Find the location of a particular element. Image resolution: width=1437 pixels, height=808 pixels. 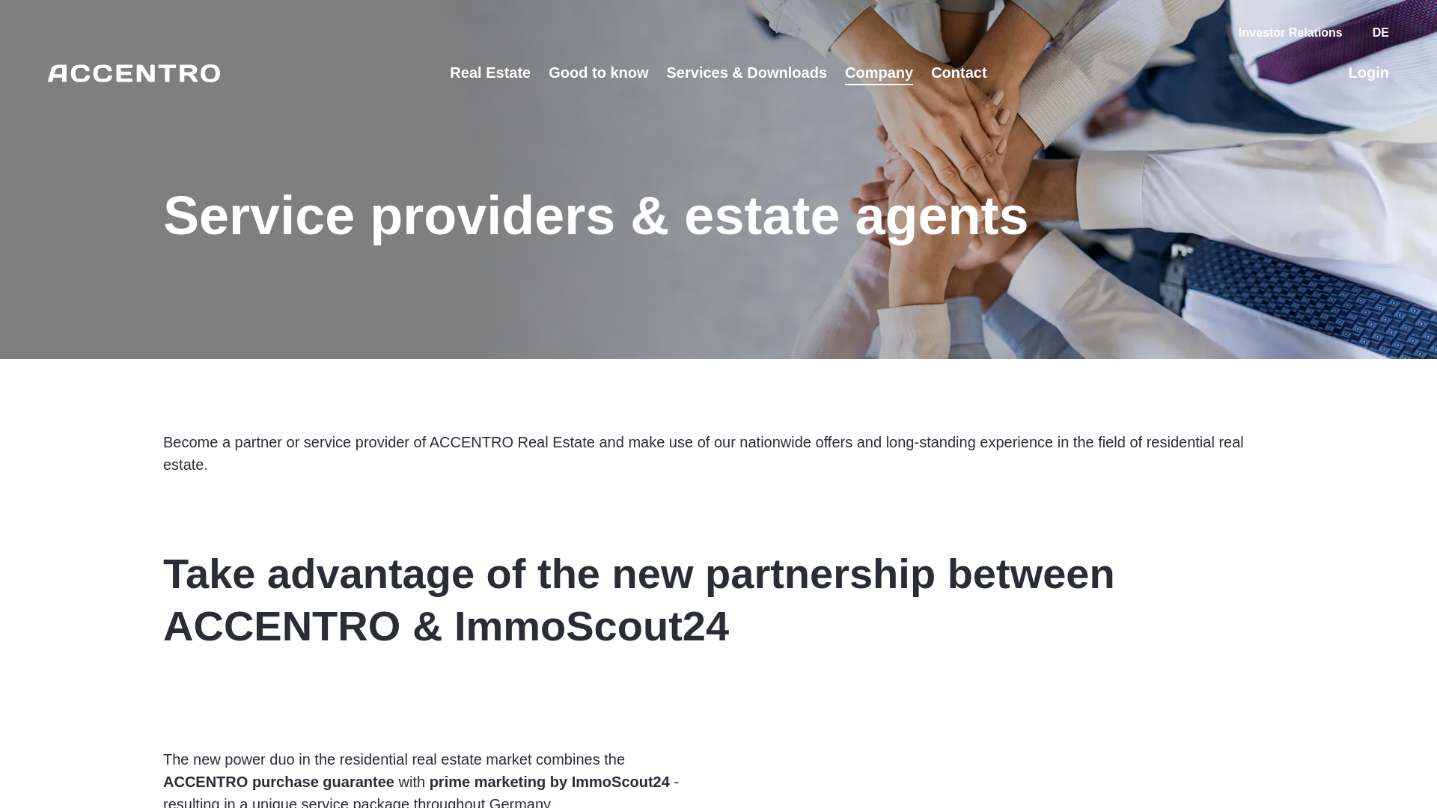

Good to know is located at coordinates (598, 73).